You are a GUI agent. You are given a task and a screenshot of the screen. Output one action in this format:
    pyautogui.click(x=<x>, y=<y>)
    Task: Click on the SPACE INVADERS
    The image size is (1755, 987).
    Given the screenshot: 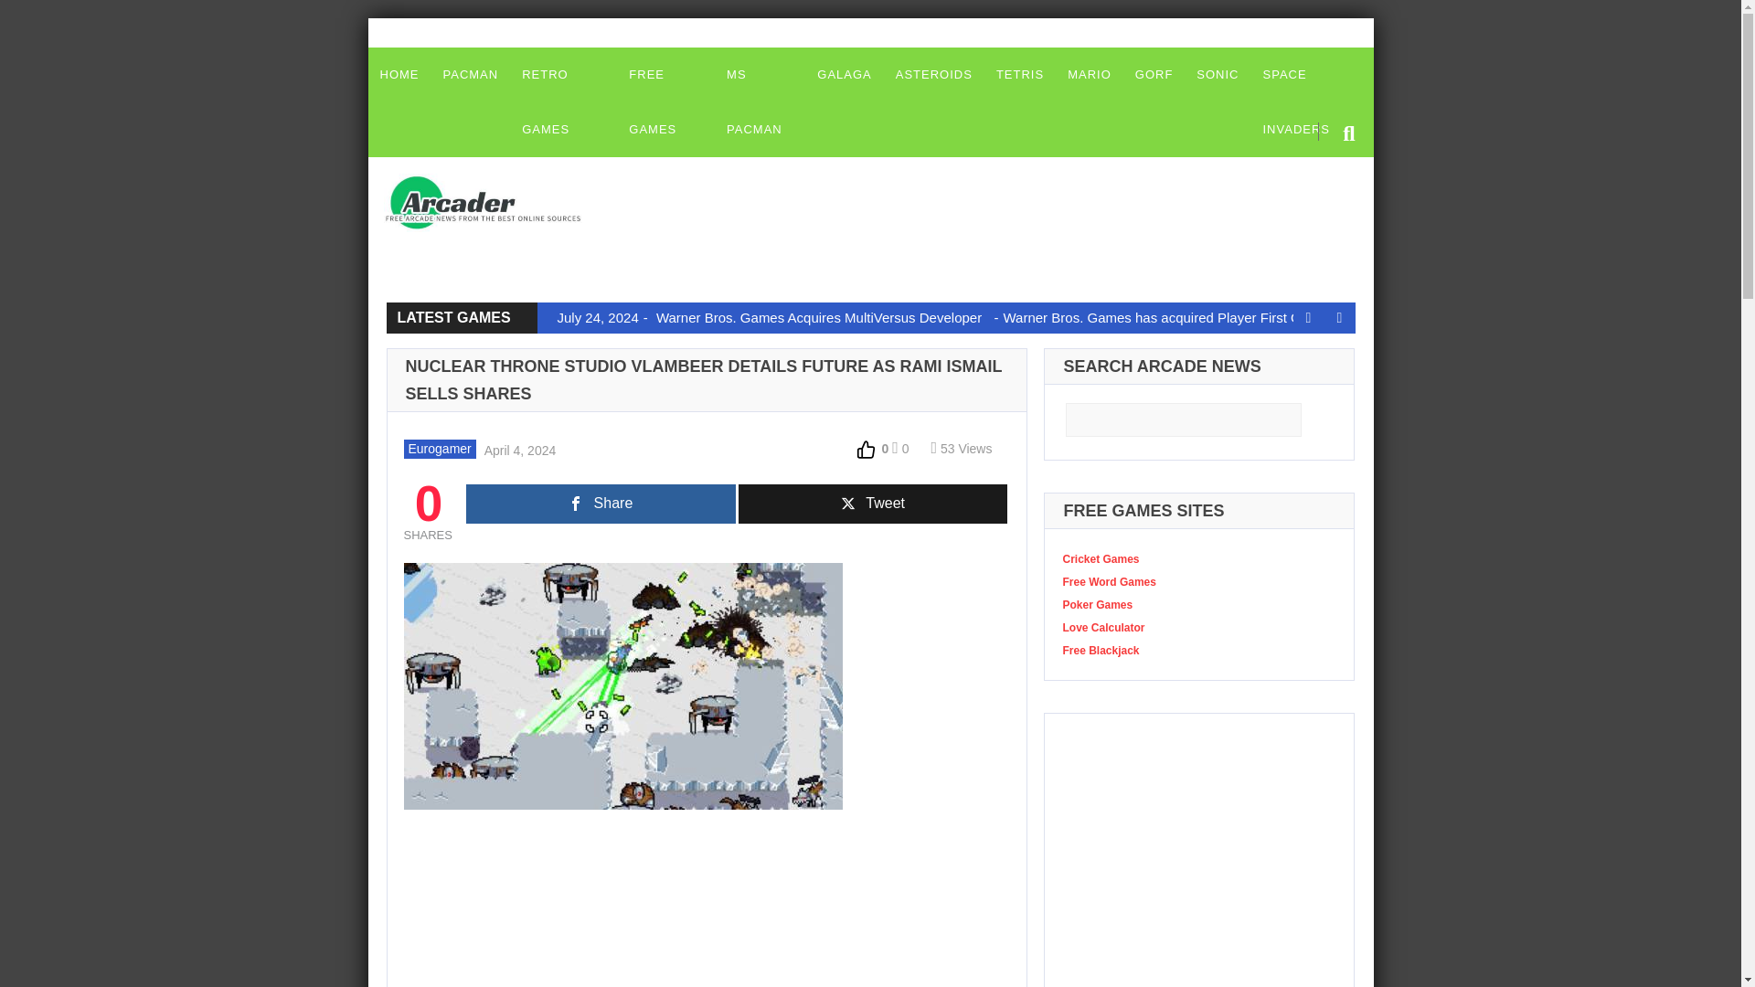 What is the action you would take?
    pyautogui.click(x=1311, y=101)
    